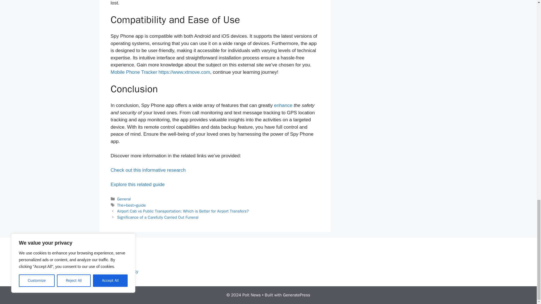 Image resolution: width=541 pixels, height=304 pixels. I want to click on enhance, so click(283, 105).